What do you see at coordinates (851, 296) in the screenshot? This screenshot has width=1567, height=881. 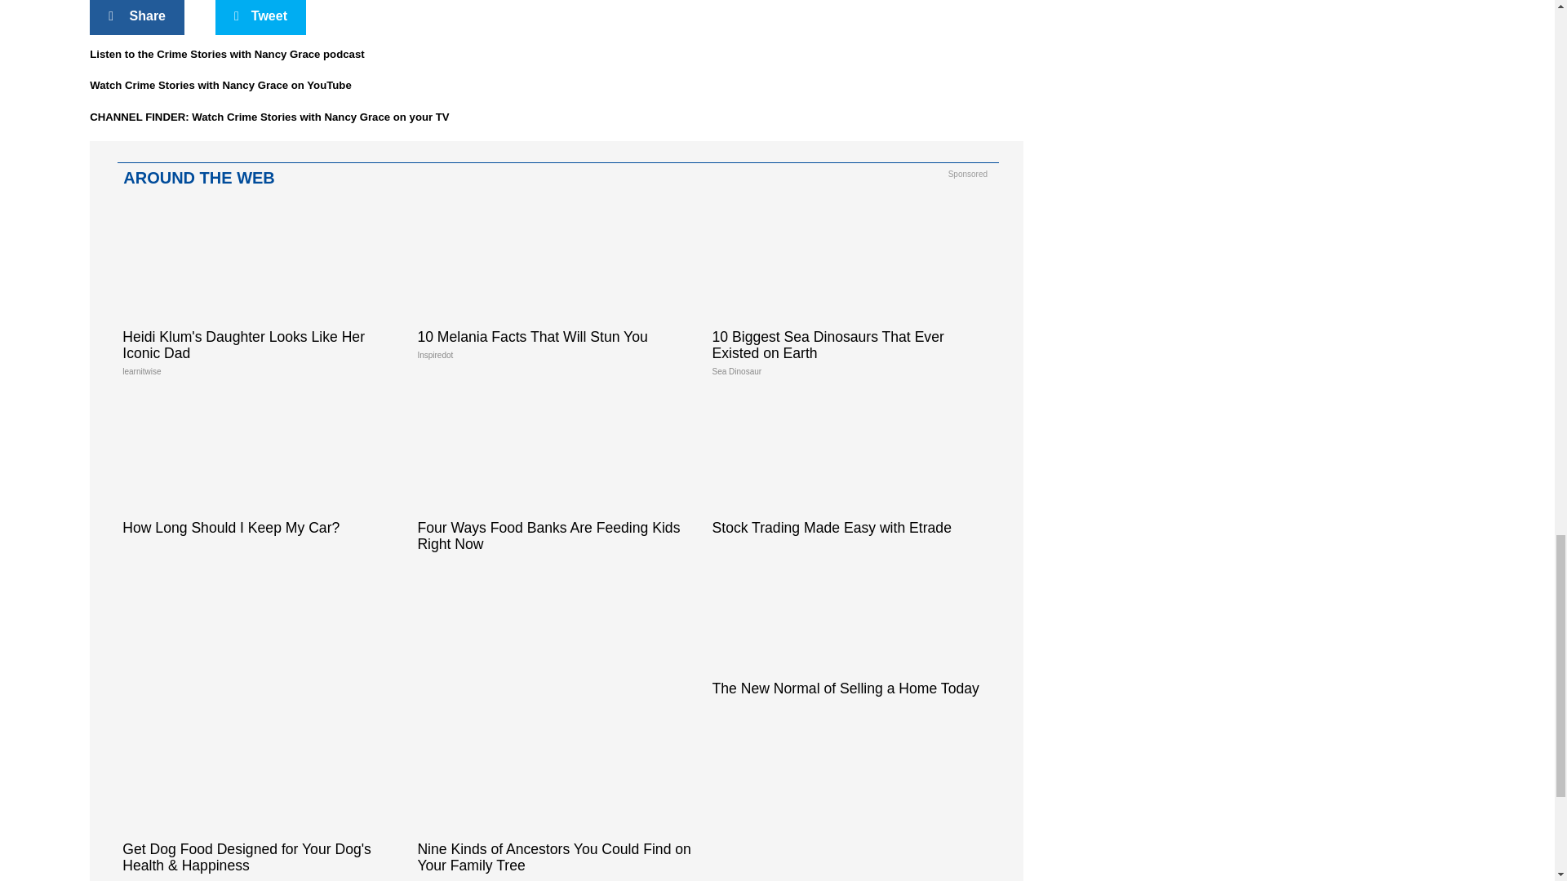 I see `10 Biggest Sea Dinosaurs That Ever Existed on Earth` at bounding box center [851, 296].